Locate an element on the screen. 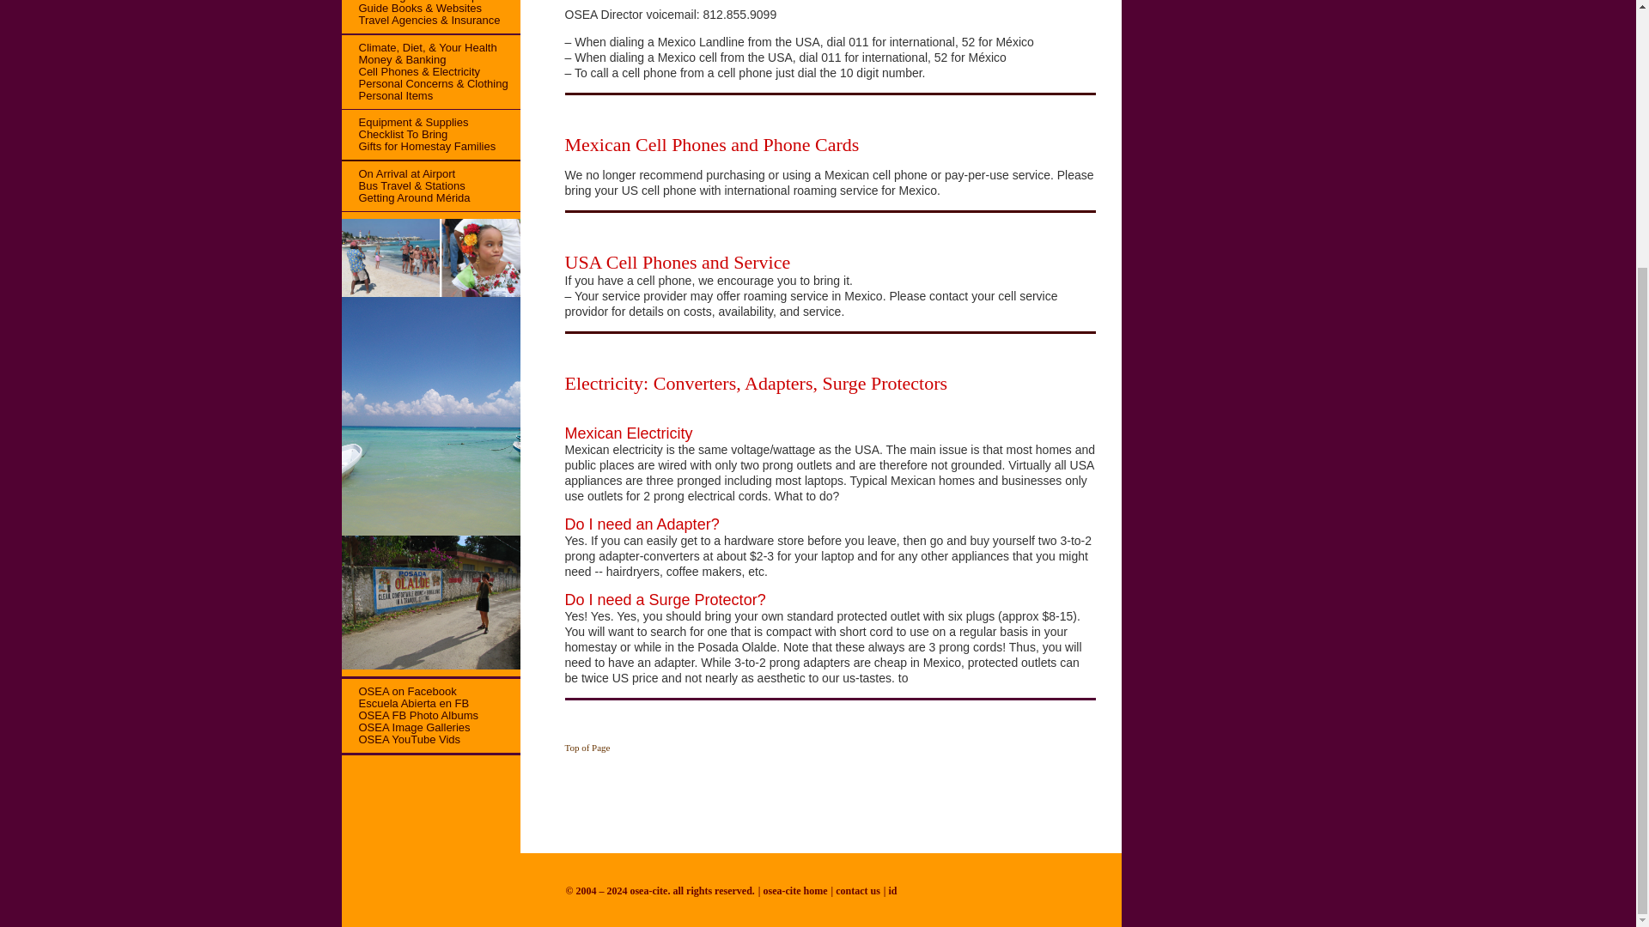 Image resolution: width=1649 pixels, height=927 pixels. OSEA FB Photo Albums is located at coordinates (409, 716).